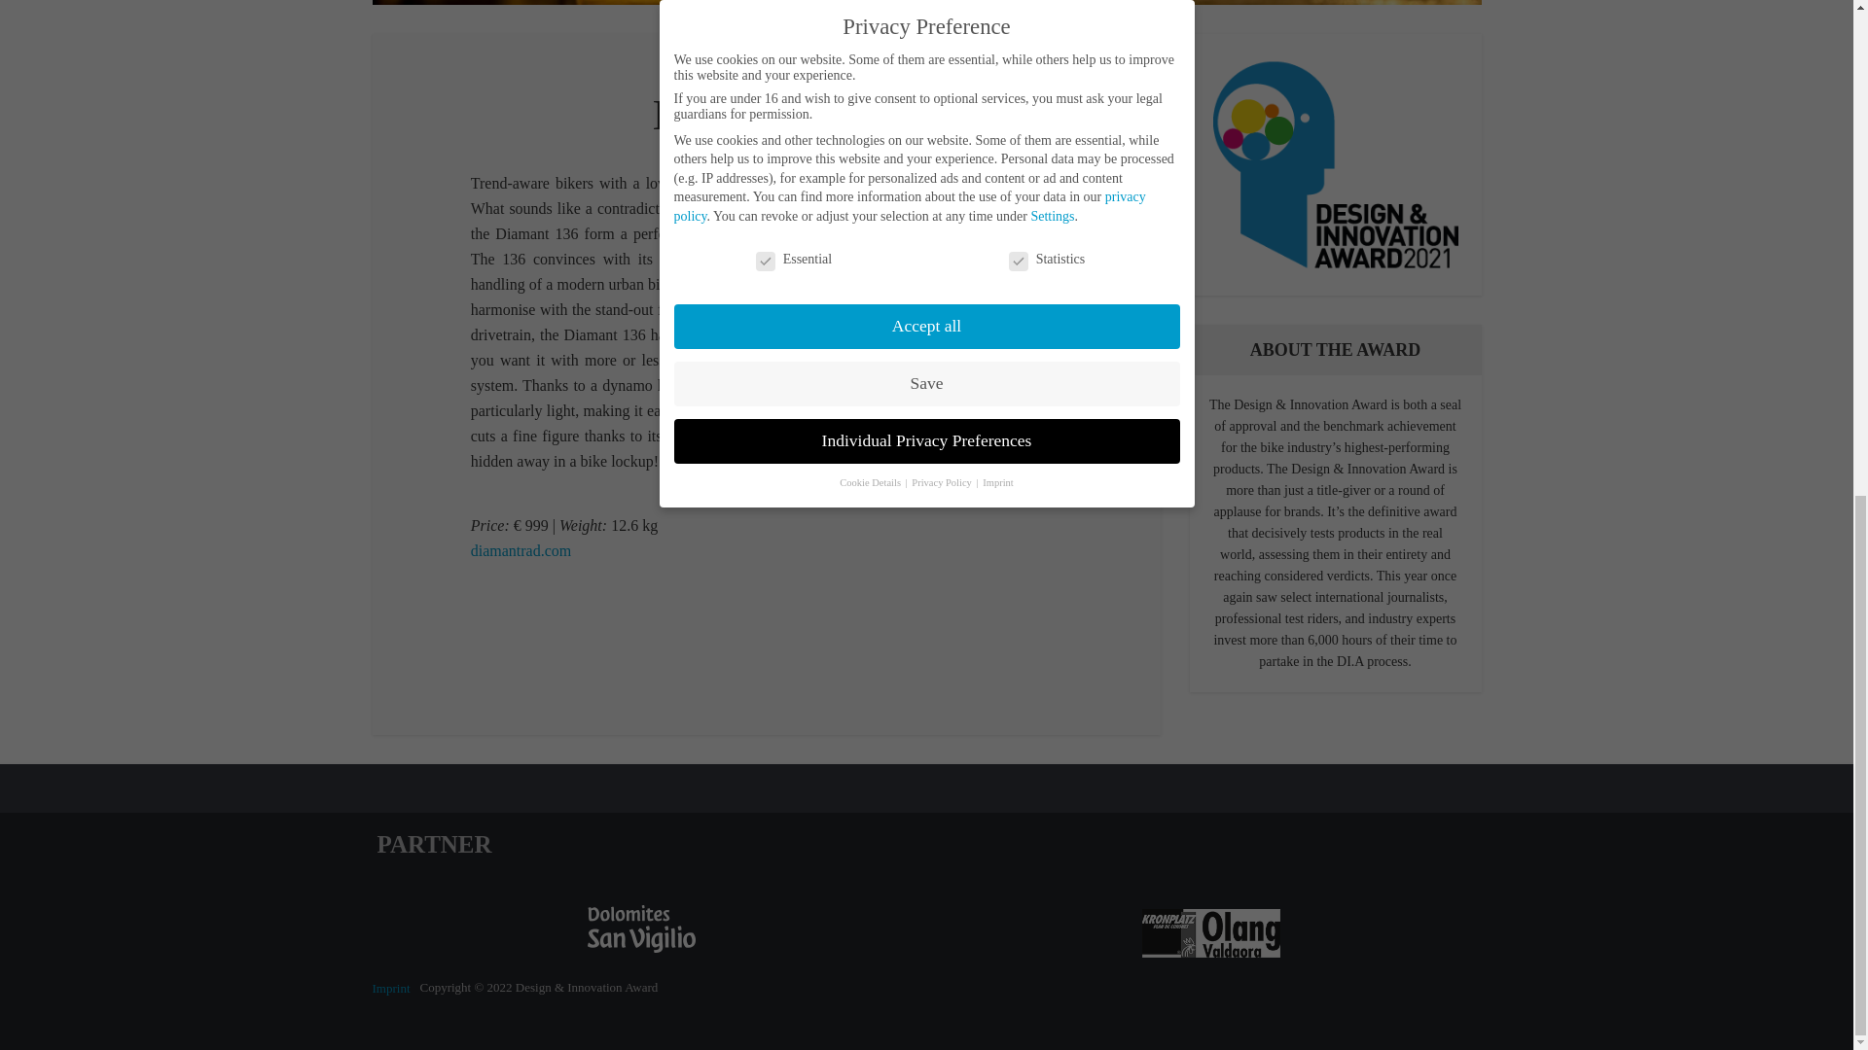  I want to click on ALL WINNER 2021, so click(736, 76).